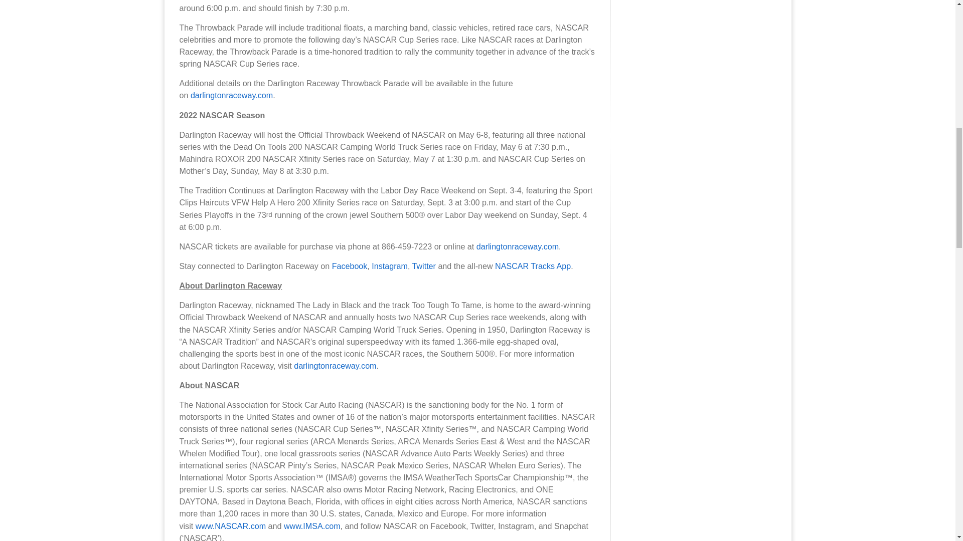 The image size is (963, 541). What do you see at coordinates (518, 246) in the screenshot?
I see `darlingtonraceway.com` at bounding box center [518, 246].